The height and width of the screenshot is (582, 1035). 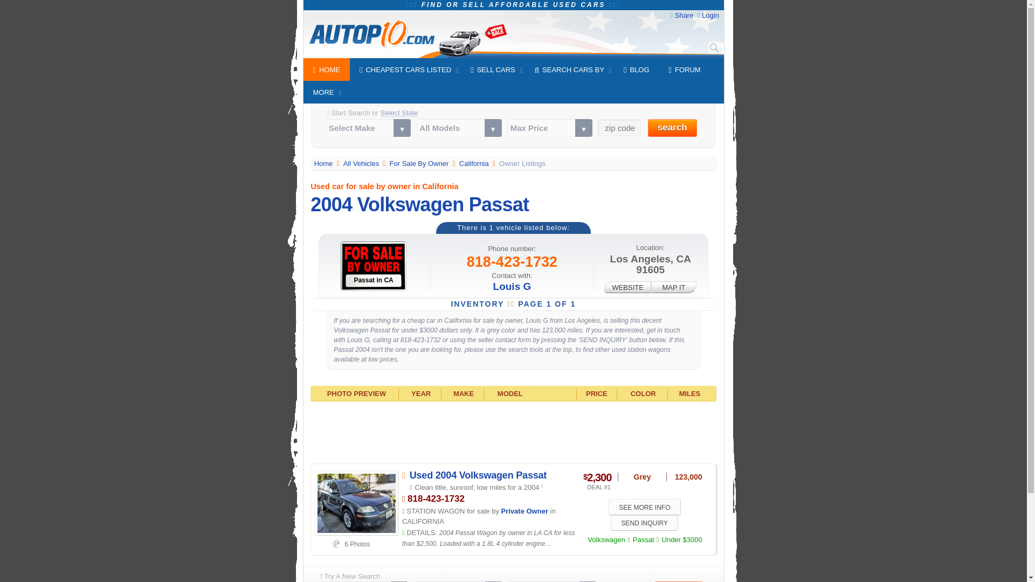 What do you see at coordinates (643, 539) in the screenshot?
I see `Passat` at bounding box center [643, 539].